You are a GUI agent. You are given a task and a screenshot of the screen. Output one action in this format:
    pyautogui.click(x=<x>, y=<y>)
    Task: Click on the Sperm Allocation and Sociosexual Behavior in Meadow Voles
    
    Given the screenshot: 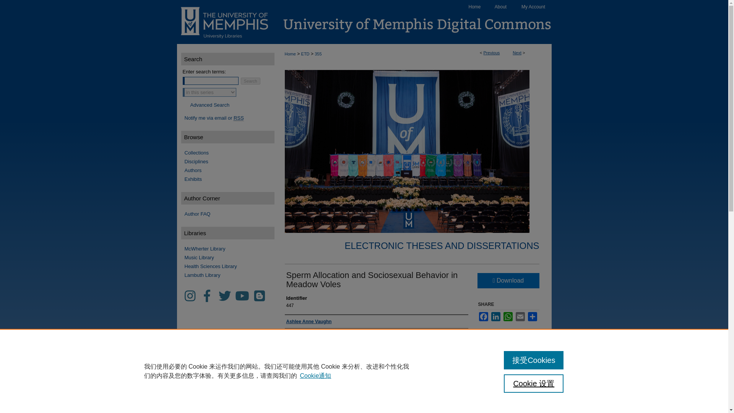 What is the action you would take?
    pyautogui.click(x=372, y=280)
    